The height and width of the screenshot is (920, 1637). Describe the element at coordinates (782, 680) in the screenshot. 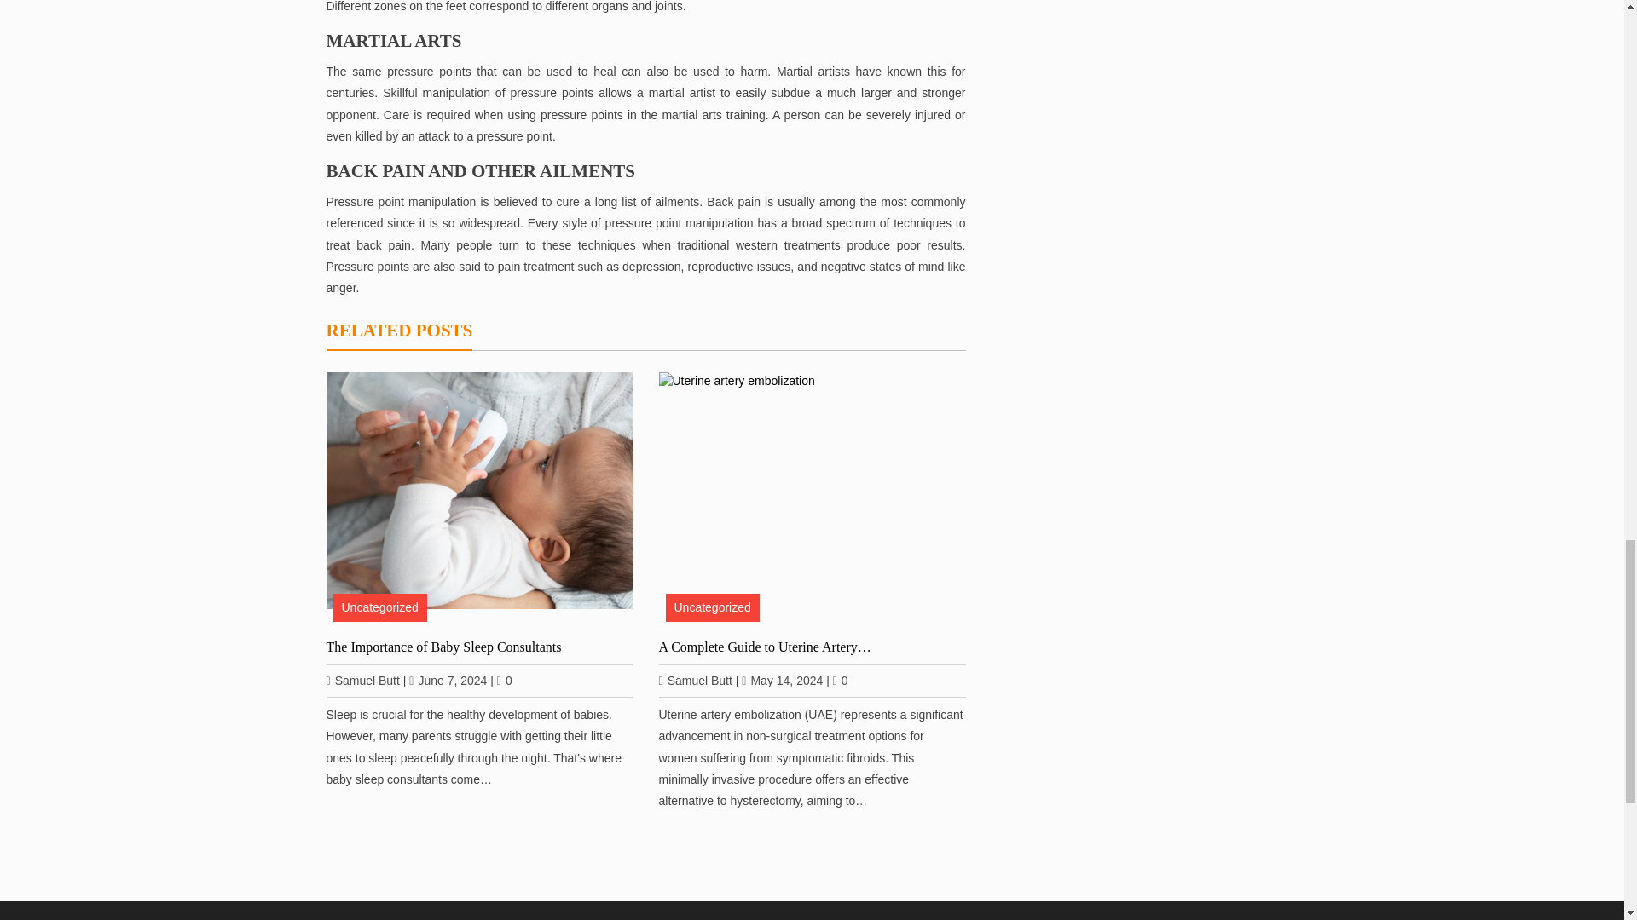

I see `May 14, 2024` at that location.